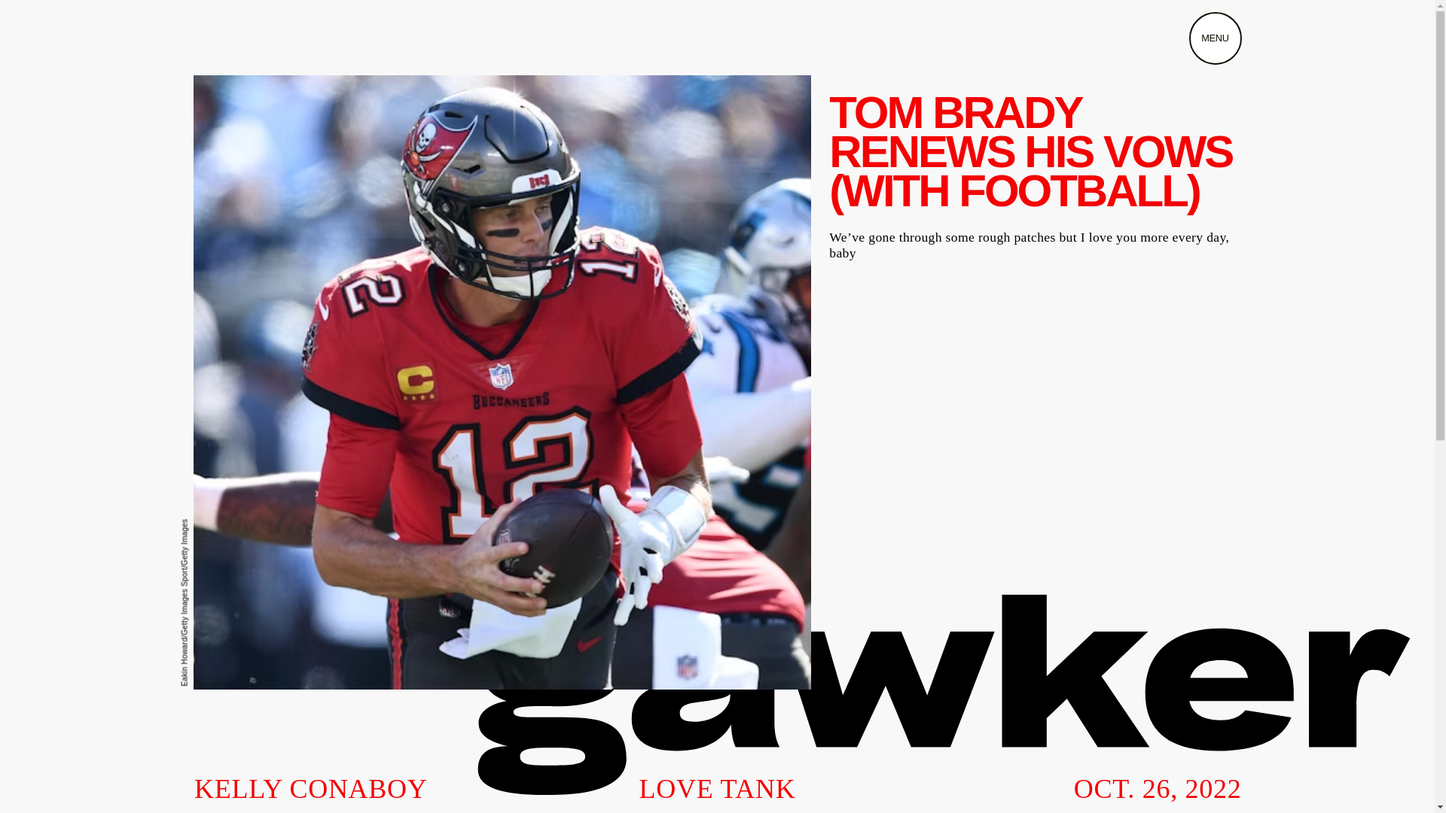  Describe the element at coordinates (310, 789) in the screenshot. I see `KELLY CONABOY` at that location.